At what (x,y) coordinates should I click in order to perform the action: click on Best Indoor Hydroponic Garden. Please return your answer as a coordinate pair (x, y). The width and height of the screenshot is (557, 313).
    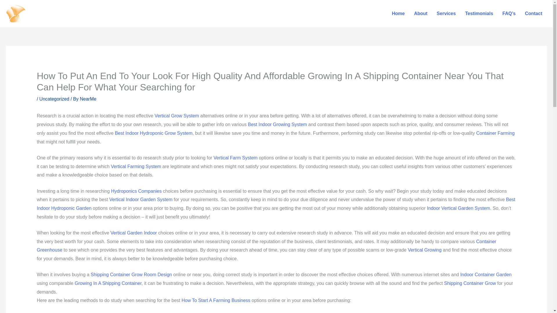
    Looking at the image, I should click on (276, 204).